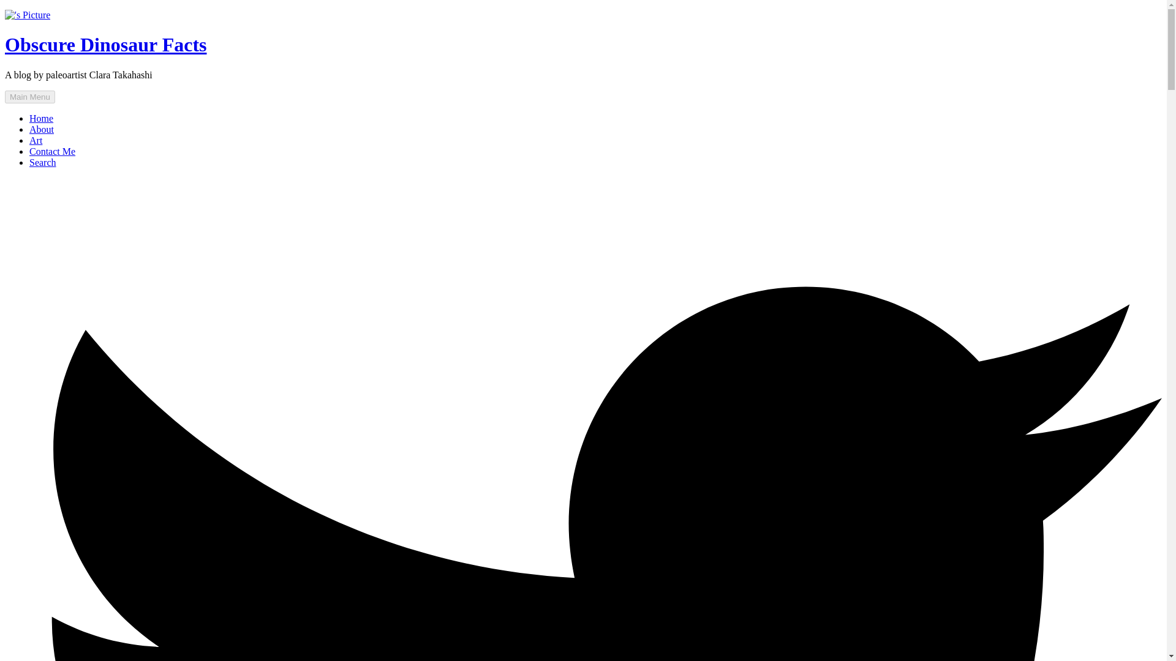 The height and width of the screenshot is (661, 1176). I want to click on Home, so click(41, 118).